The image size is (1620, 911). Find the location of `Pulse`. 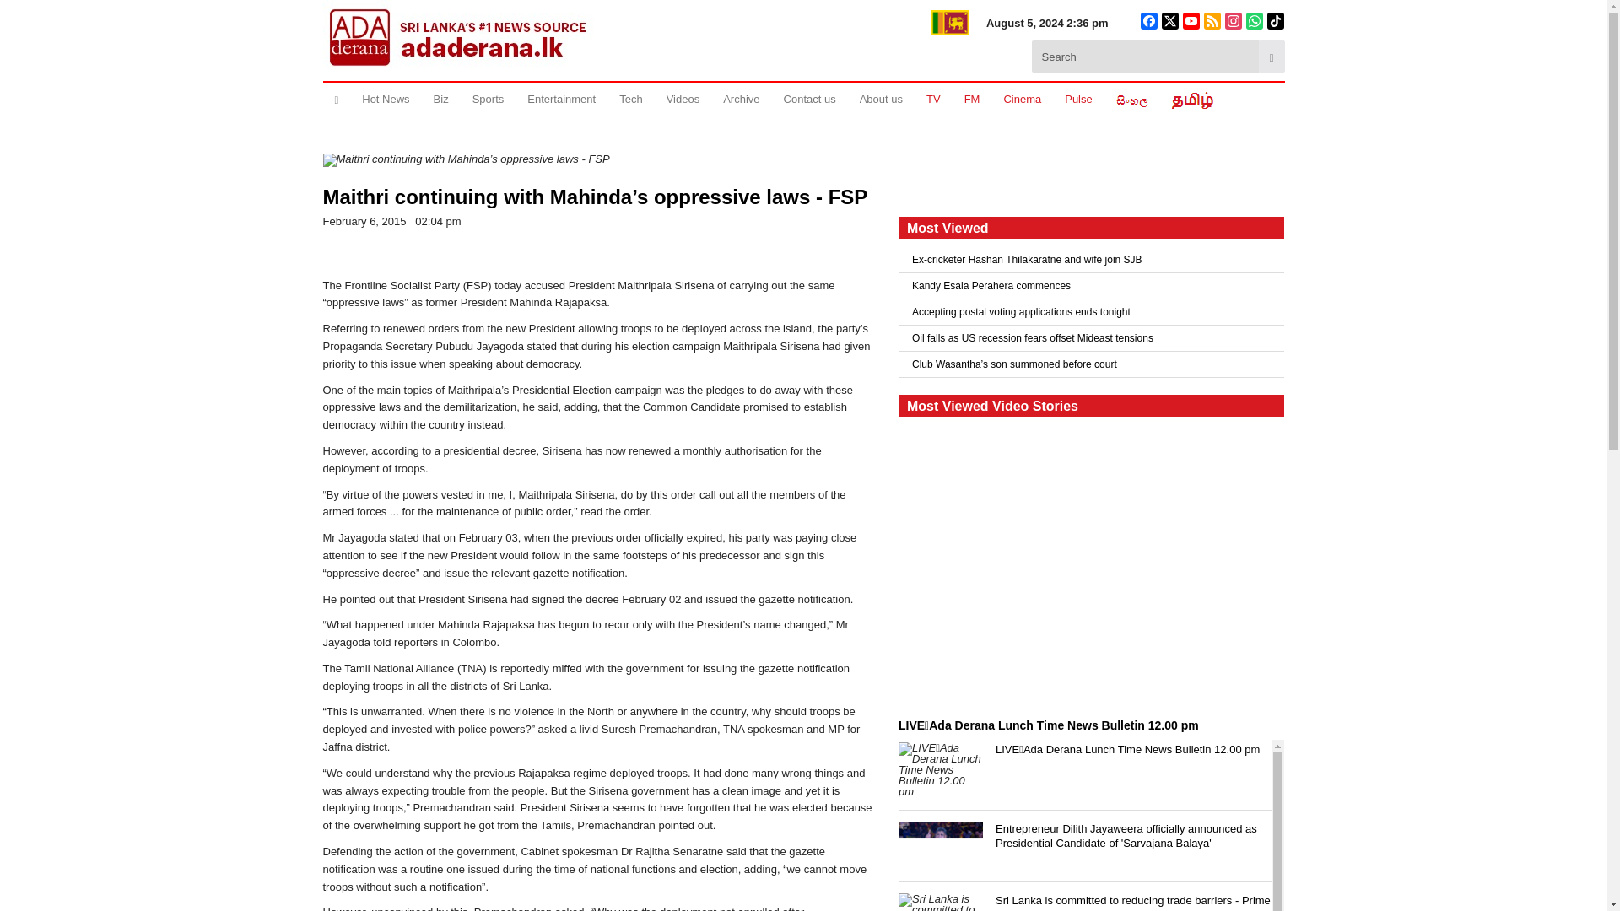

Pulse is located at coordinates (1078, 100).